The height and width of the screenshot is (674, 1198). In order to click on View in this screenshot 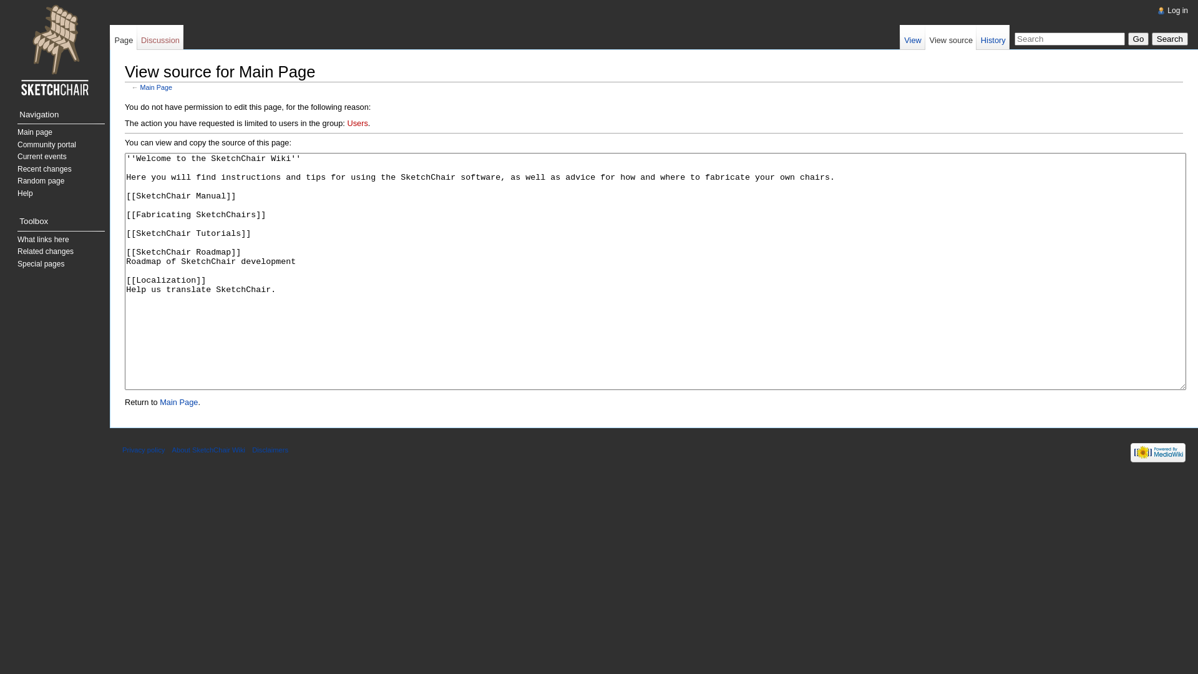, I will do `click(913, 37)`.